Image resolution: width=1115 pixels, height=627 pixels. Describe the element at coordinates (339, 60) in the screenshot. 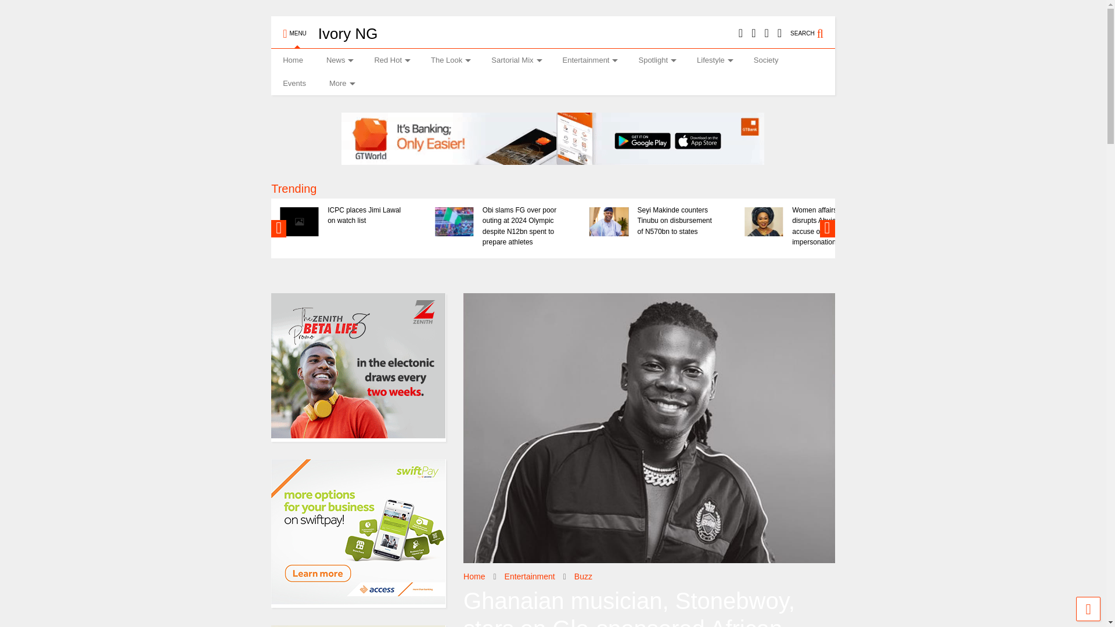

I see `News` at that location.